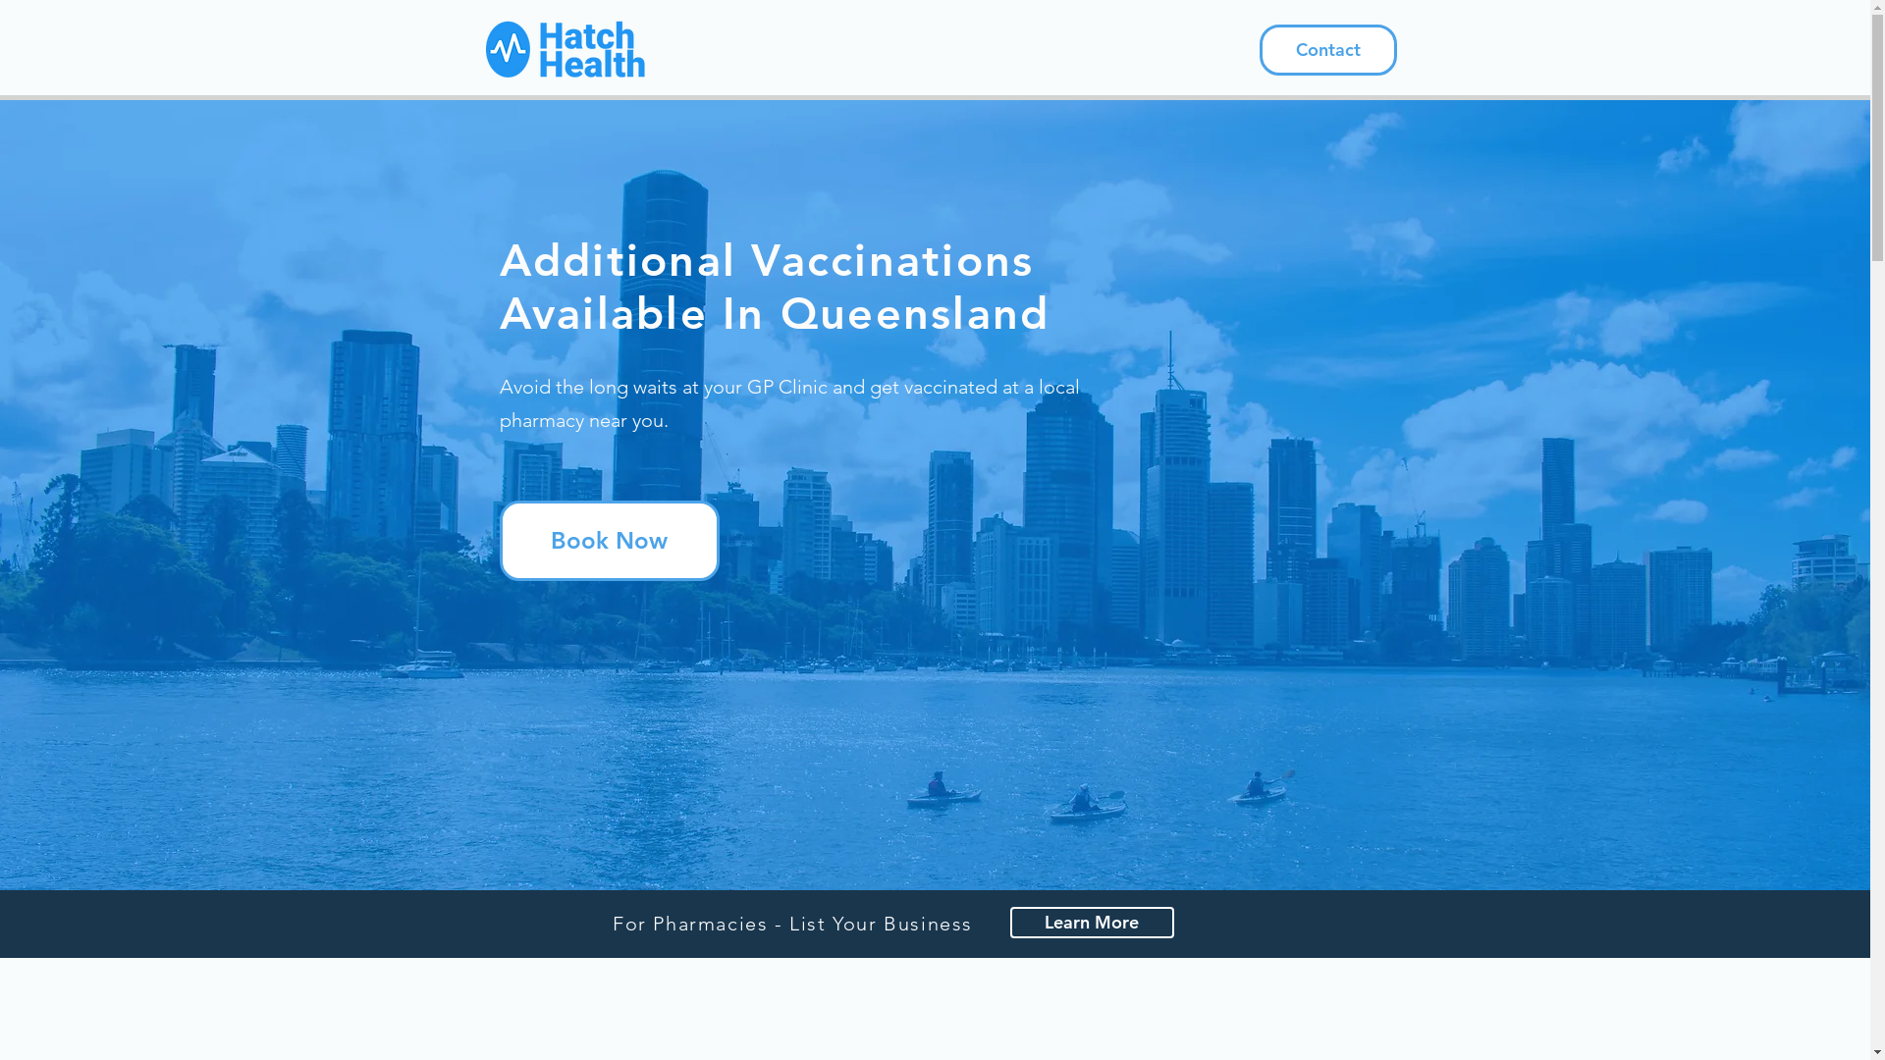 The image size is (1885, 1060). I want to click on Hatch Health Logo.png, so click(565, 51).